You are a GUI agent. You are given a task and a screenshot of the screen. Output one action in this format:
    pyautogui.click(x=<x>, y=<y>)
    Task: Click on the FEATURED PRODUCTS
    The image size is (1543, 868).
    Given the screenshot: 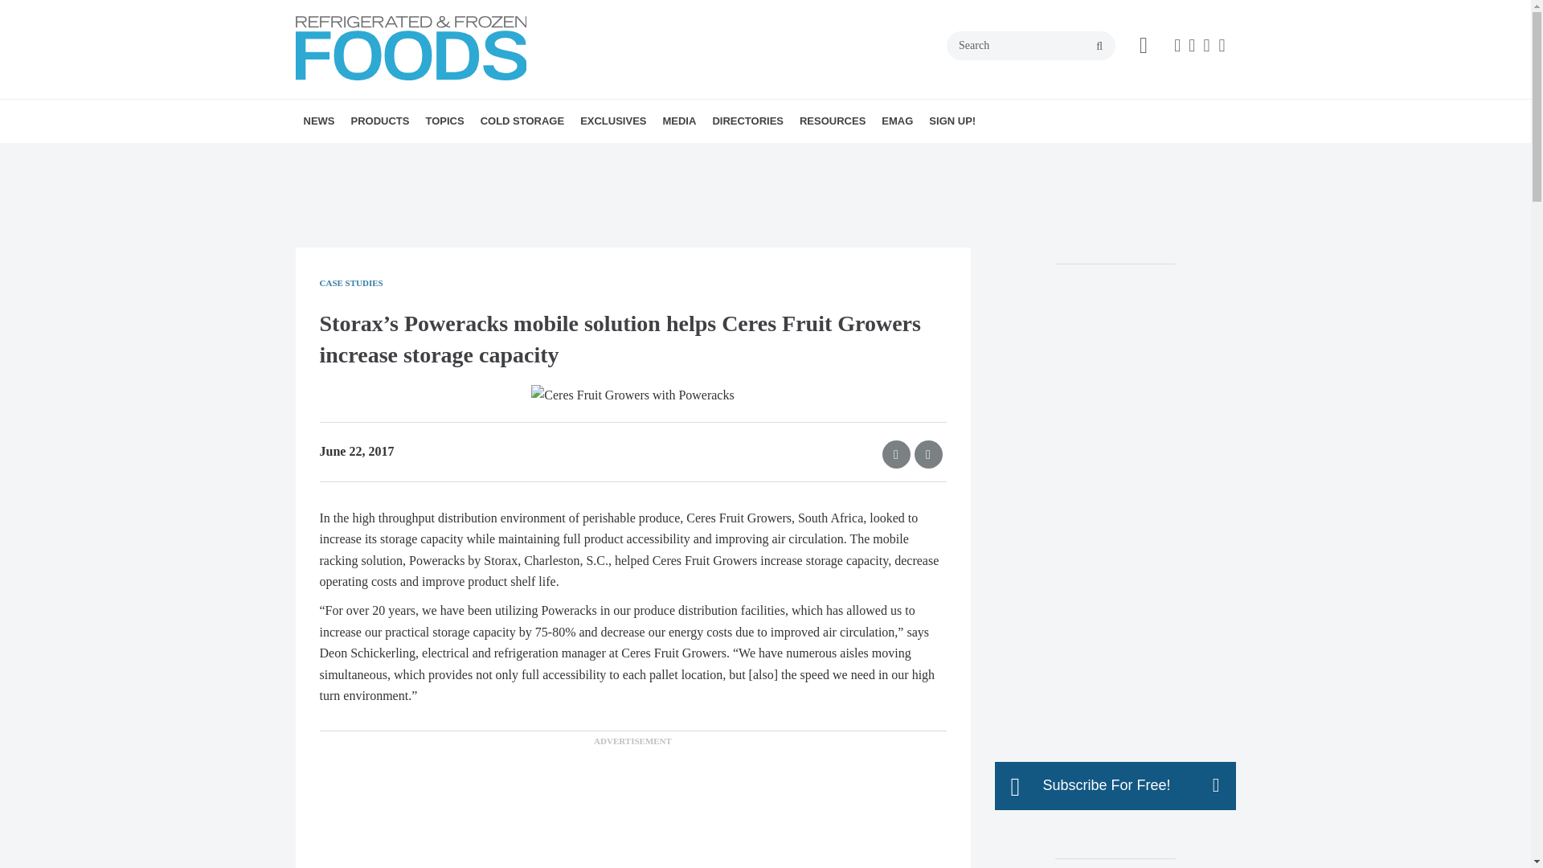 What is the action you would take?
    pyautogui.click(x=450, y=156)
    